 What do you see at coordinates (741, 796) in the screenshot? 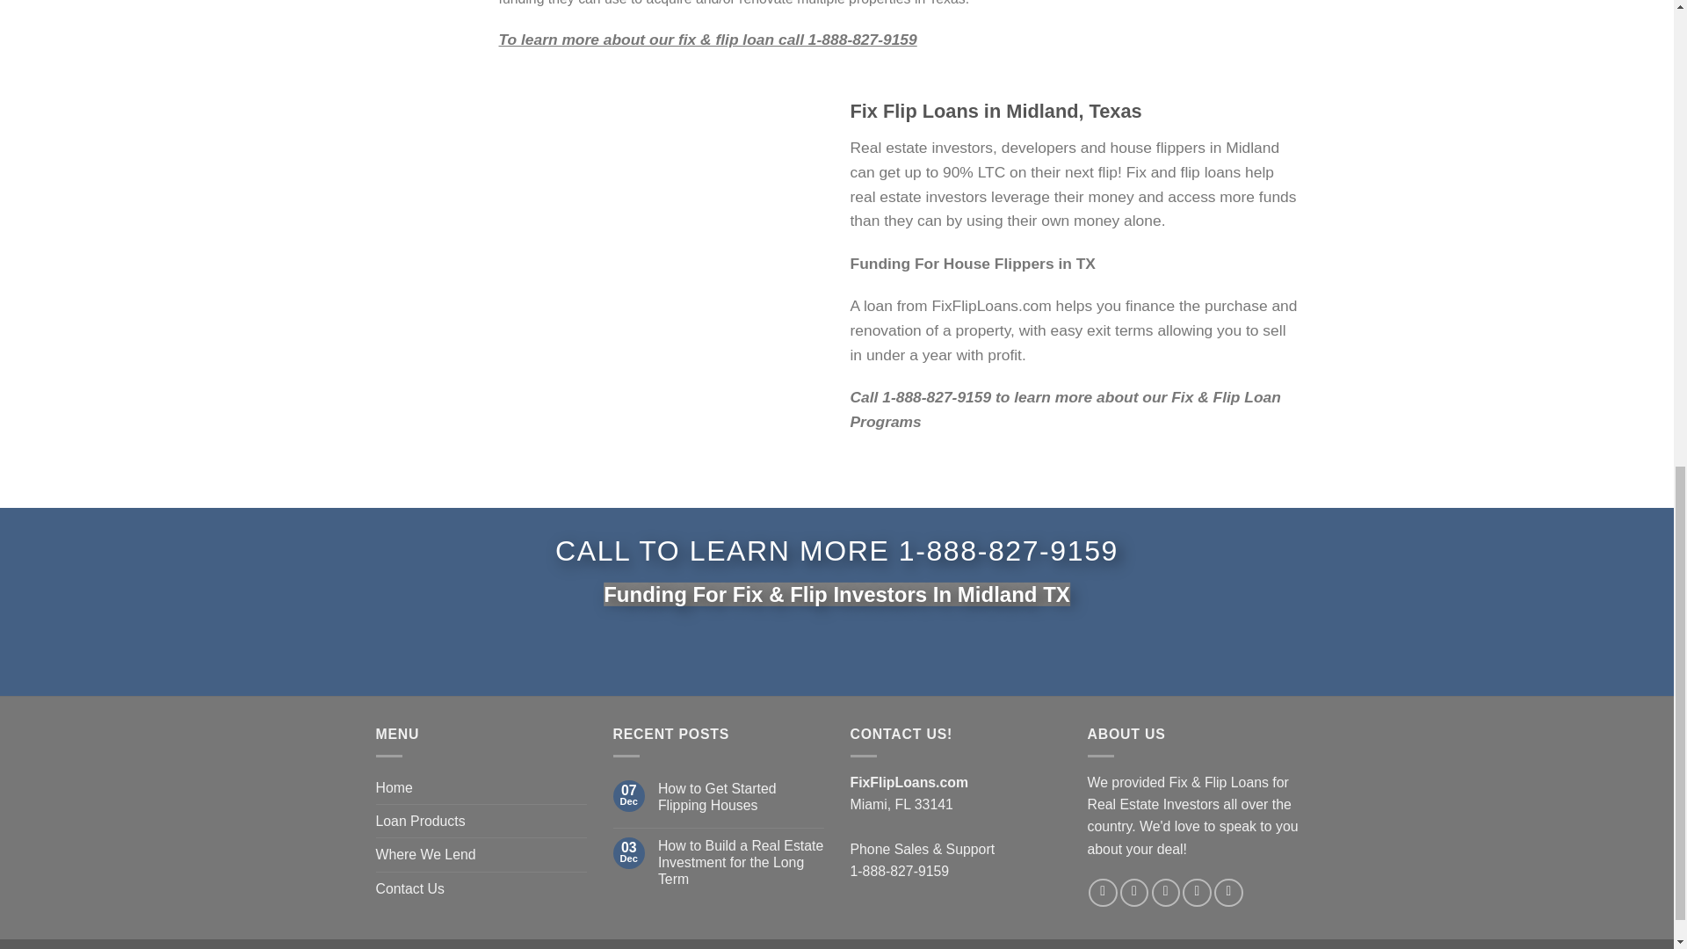
I see `How to Get Started Flipping Houses` at bounding box center [741, 796].